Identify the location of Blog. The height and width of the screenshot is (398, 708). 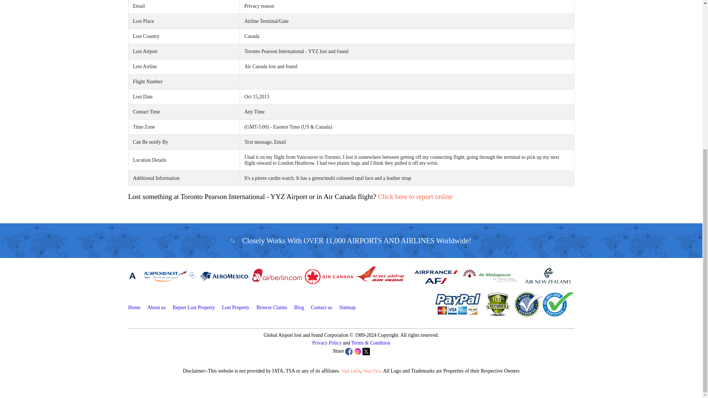
(299, 307).